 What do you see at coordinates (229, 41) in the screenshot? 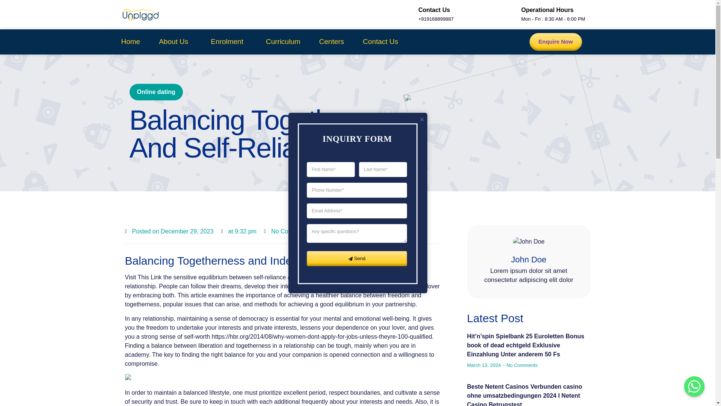
I see `Enrolment` at bounding box center [229, 41].